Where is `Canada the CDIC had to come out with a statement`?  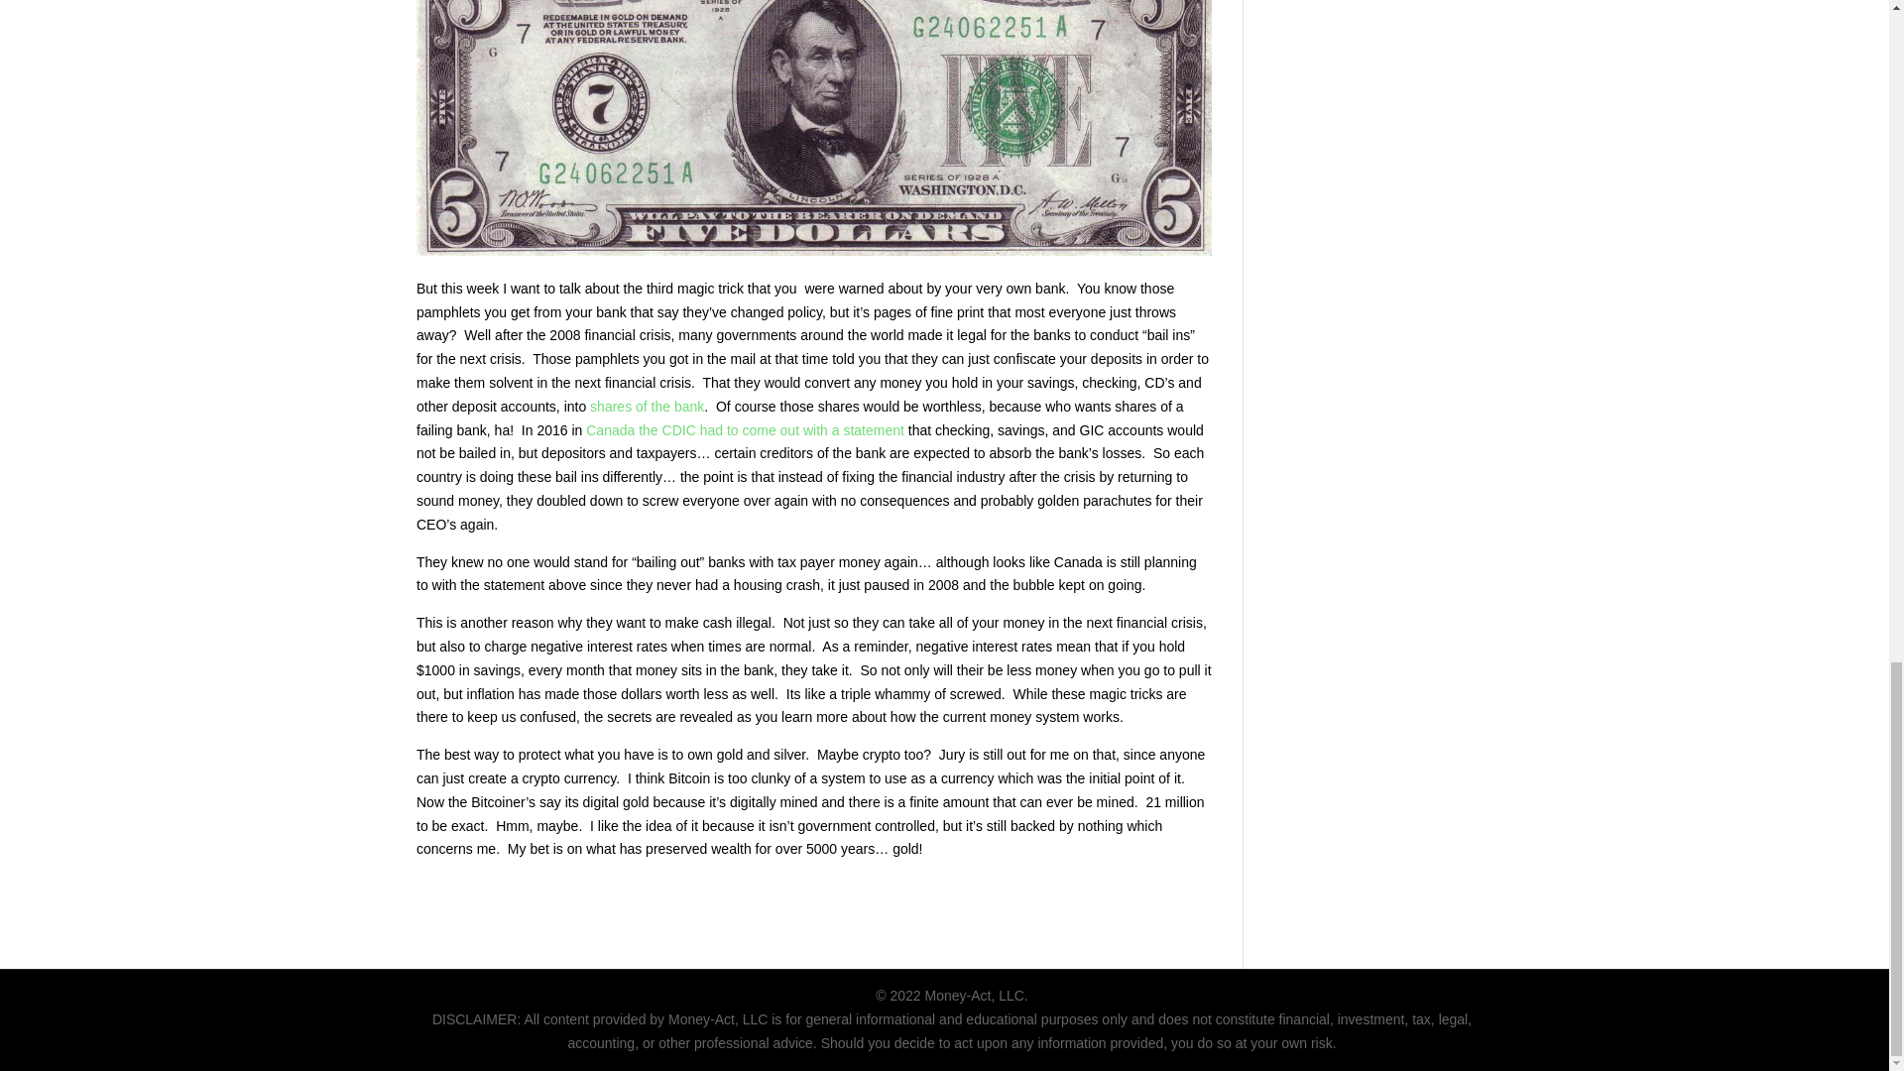
Canada the CDIC had to come out with a statement is located at coordinates (744, 429).